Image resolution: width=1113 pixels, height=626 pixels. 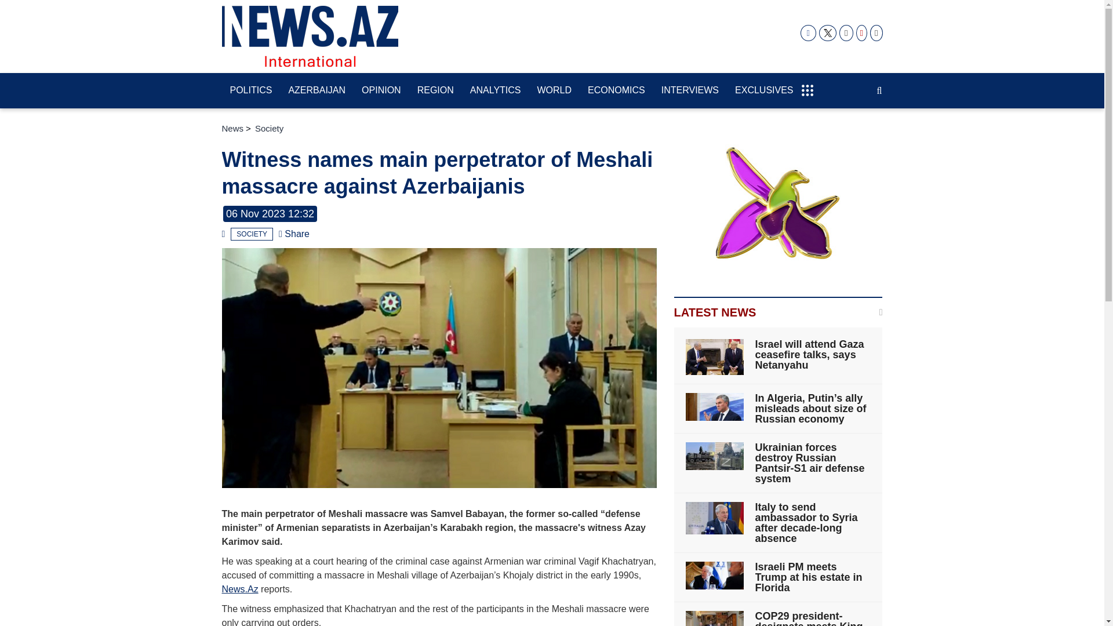 I want to click on News.Az, so click(x=240, y=589).